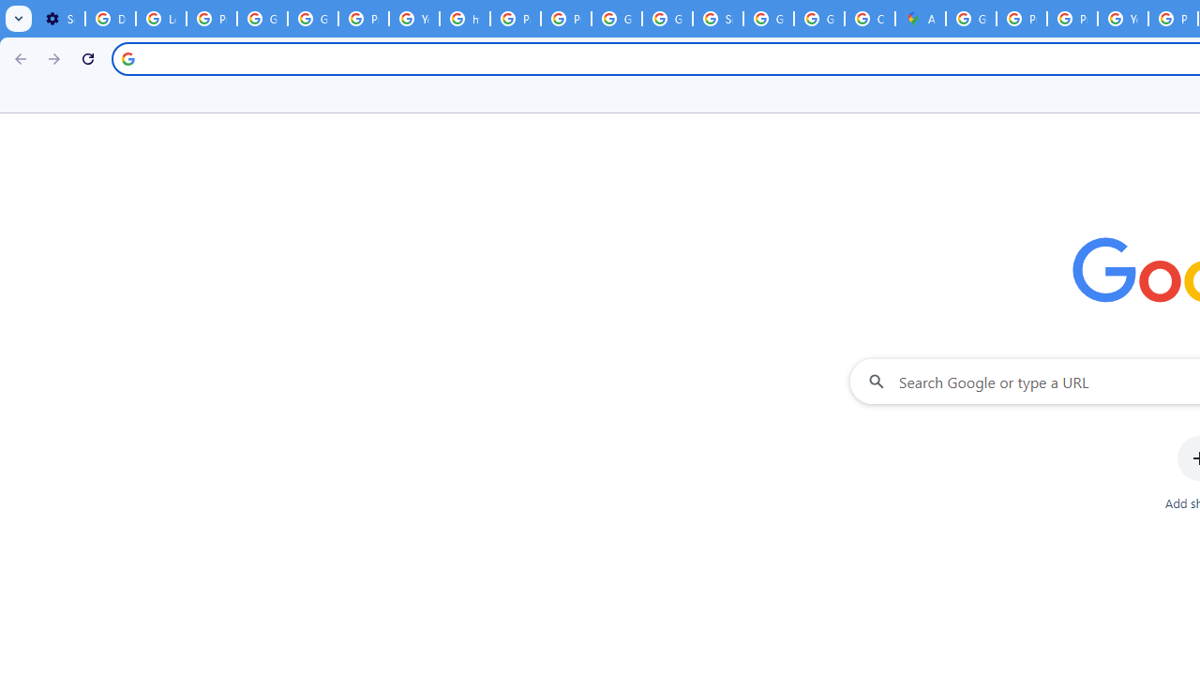 The width and height of the screenshot is (1200, 675). I want to click on Privacy Help Center - Policies Help, so click(1022, 19).